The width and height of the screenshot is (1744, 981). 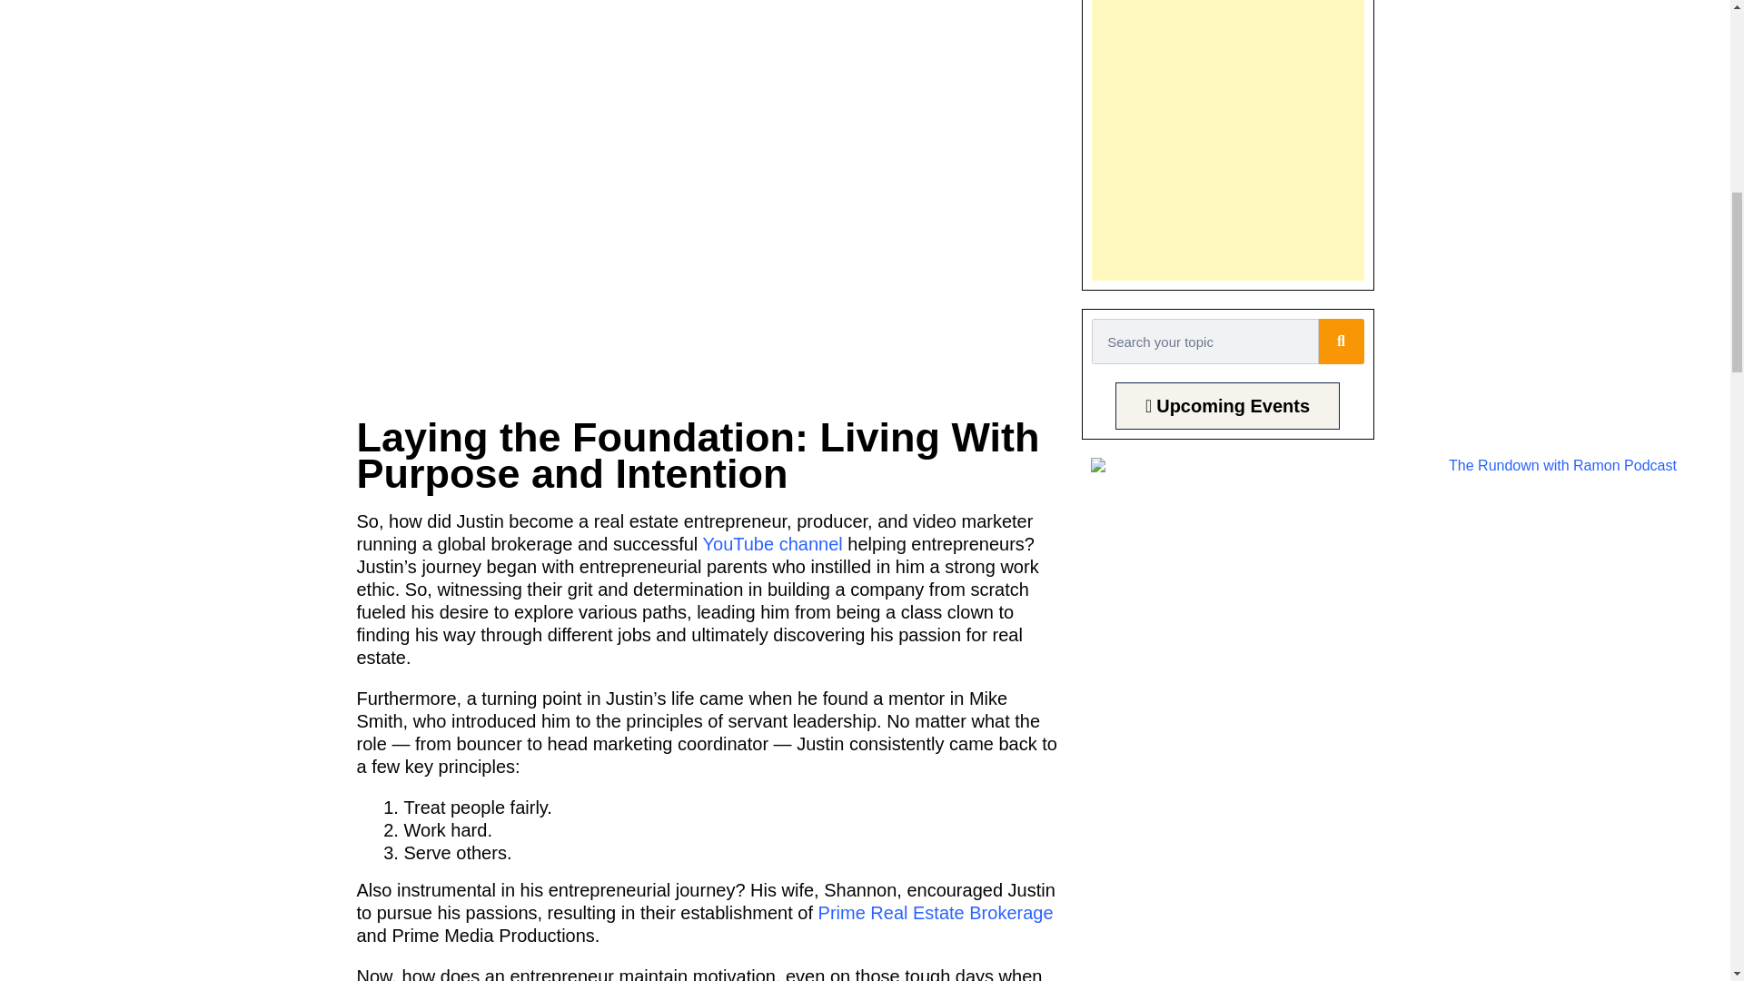 What do you see at coordinates (1227, 406) in the screenshot?
I see `Upcoming Events` at bounding box center [1227, 406].